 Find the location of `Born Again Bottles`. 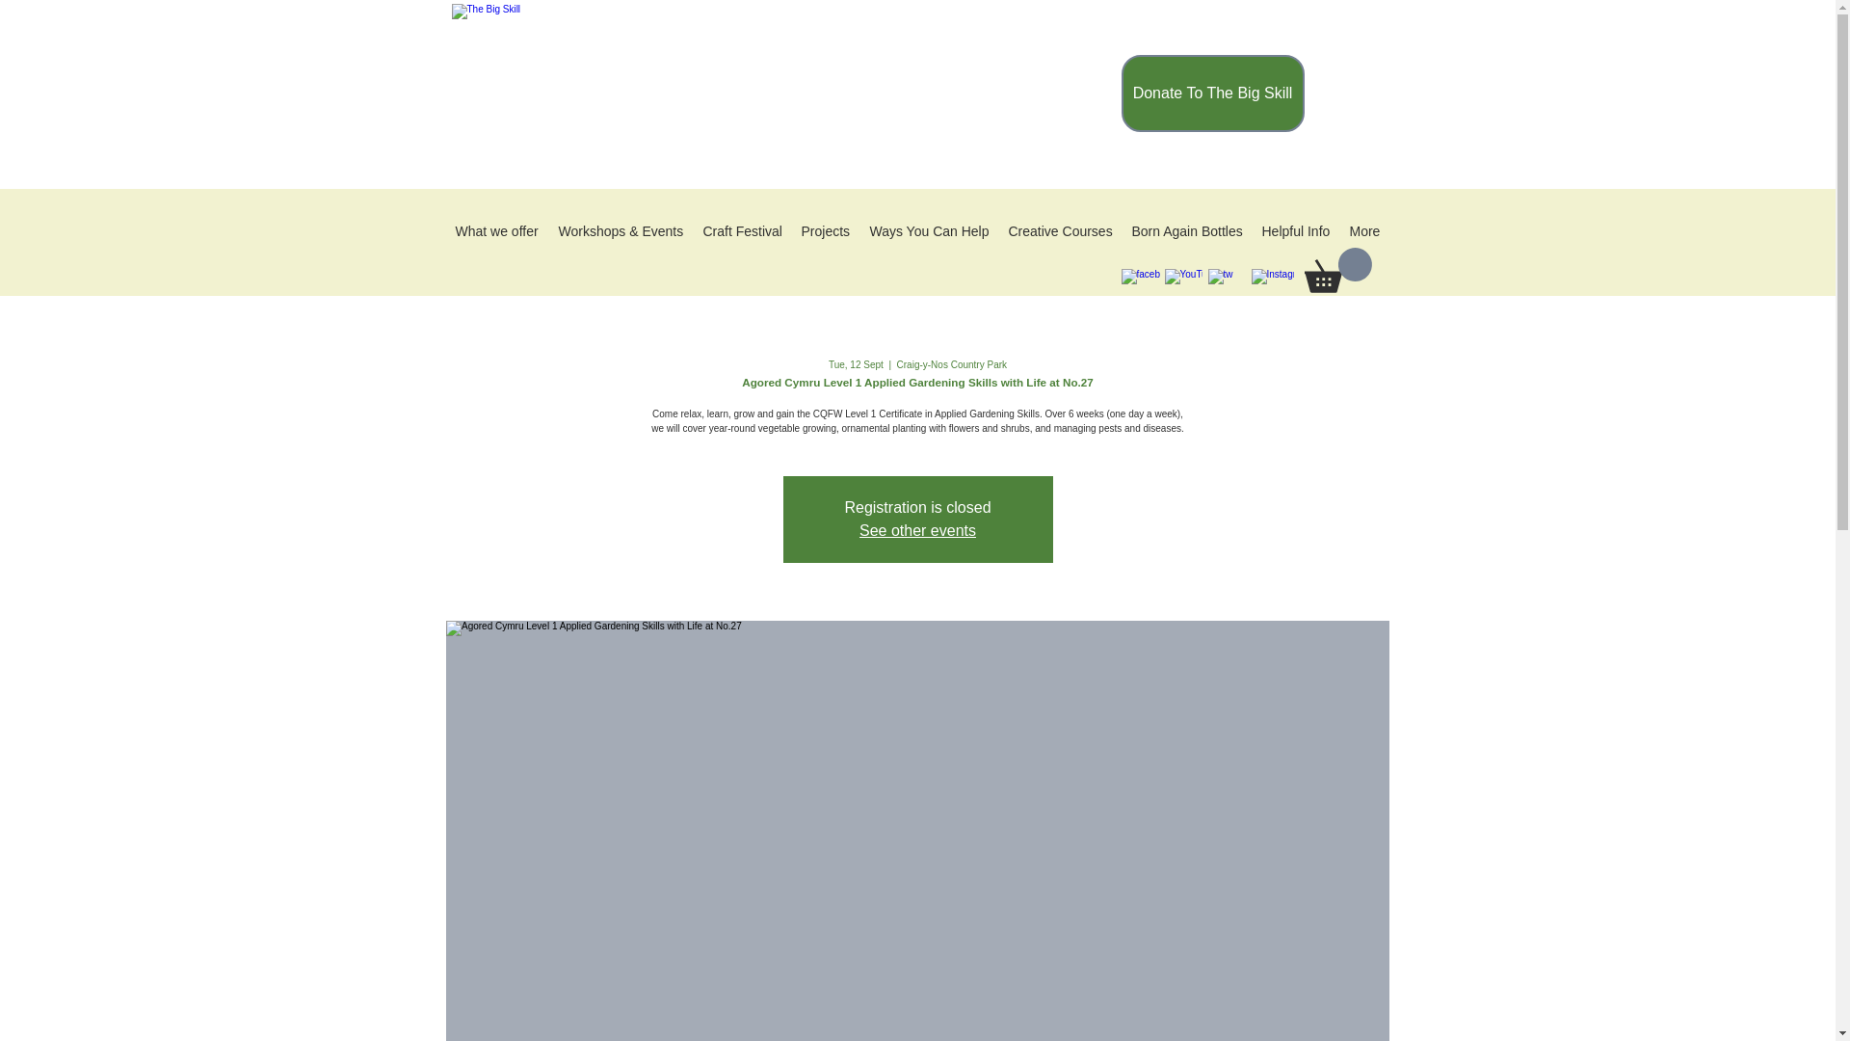

Born Again Bottles is located at coordinates (1186, 231).